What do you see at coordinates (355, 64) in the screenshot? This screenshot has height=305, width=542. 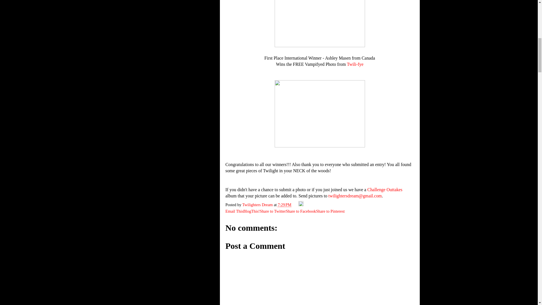 I see `Twili-fye` at bounding box center [355, 64].